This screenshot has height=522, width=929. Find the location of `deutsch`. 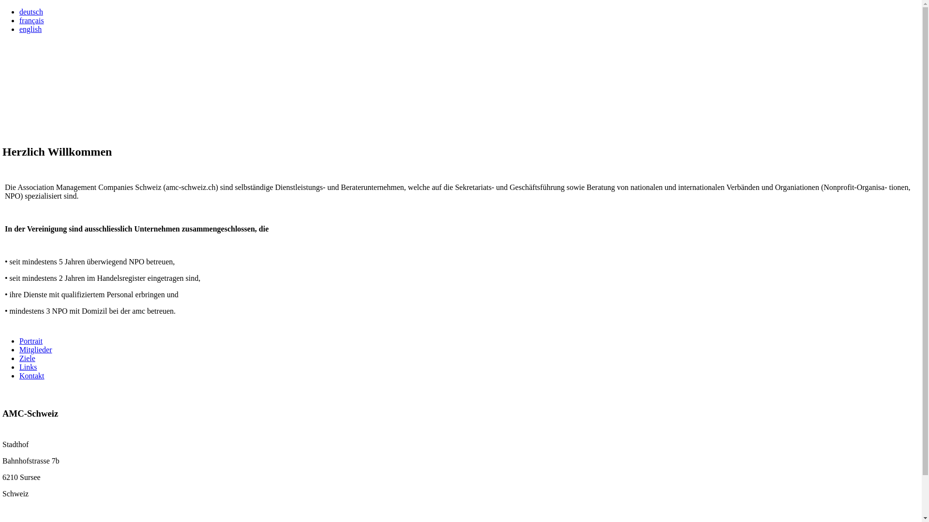

deutsch is located at coordinates (31, 12).